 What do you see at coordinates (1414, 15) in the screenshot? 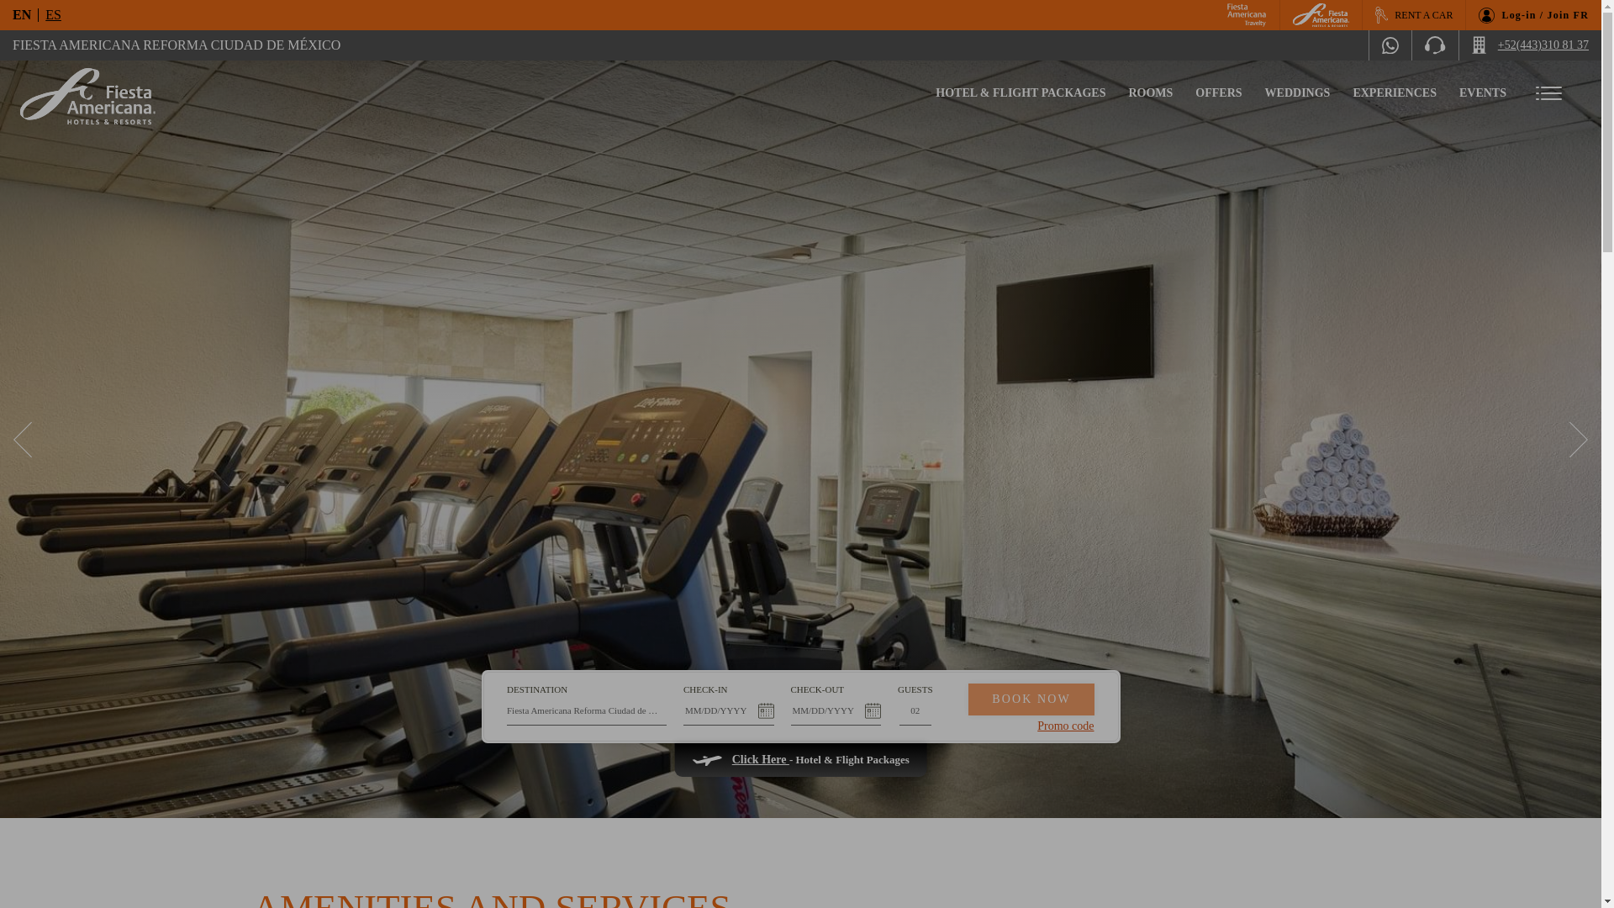
I see `RENT A CAR` at bounding box center [1414, 15].